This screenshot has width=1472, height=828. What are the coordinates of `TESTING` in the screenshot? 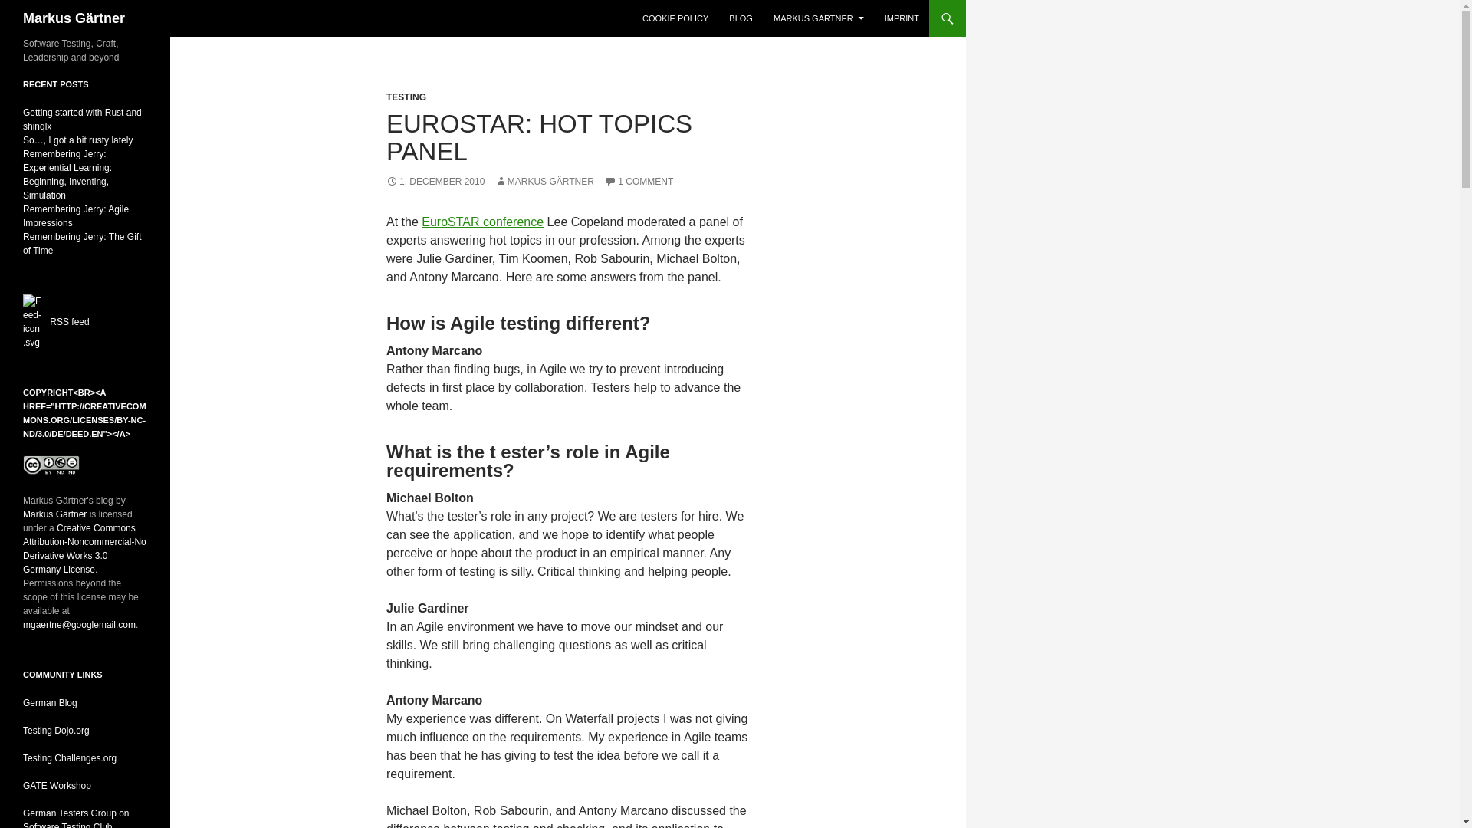 It's located at (406, 97).